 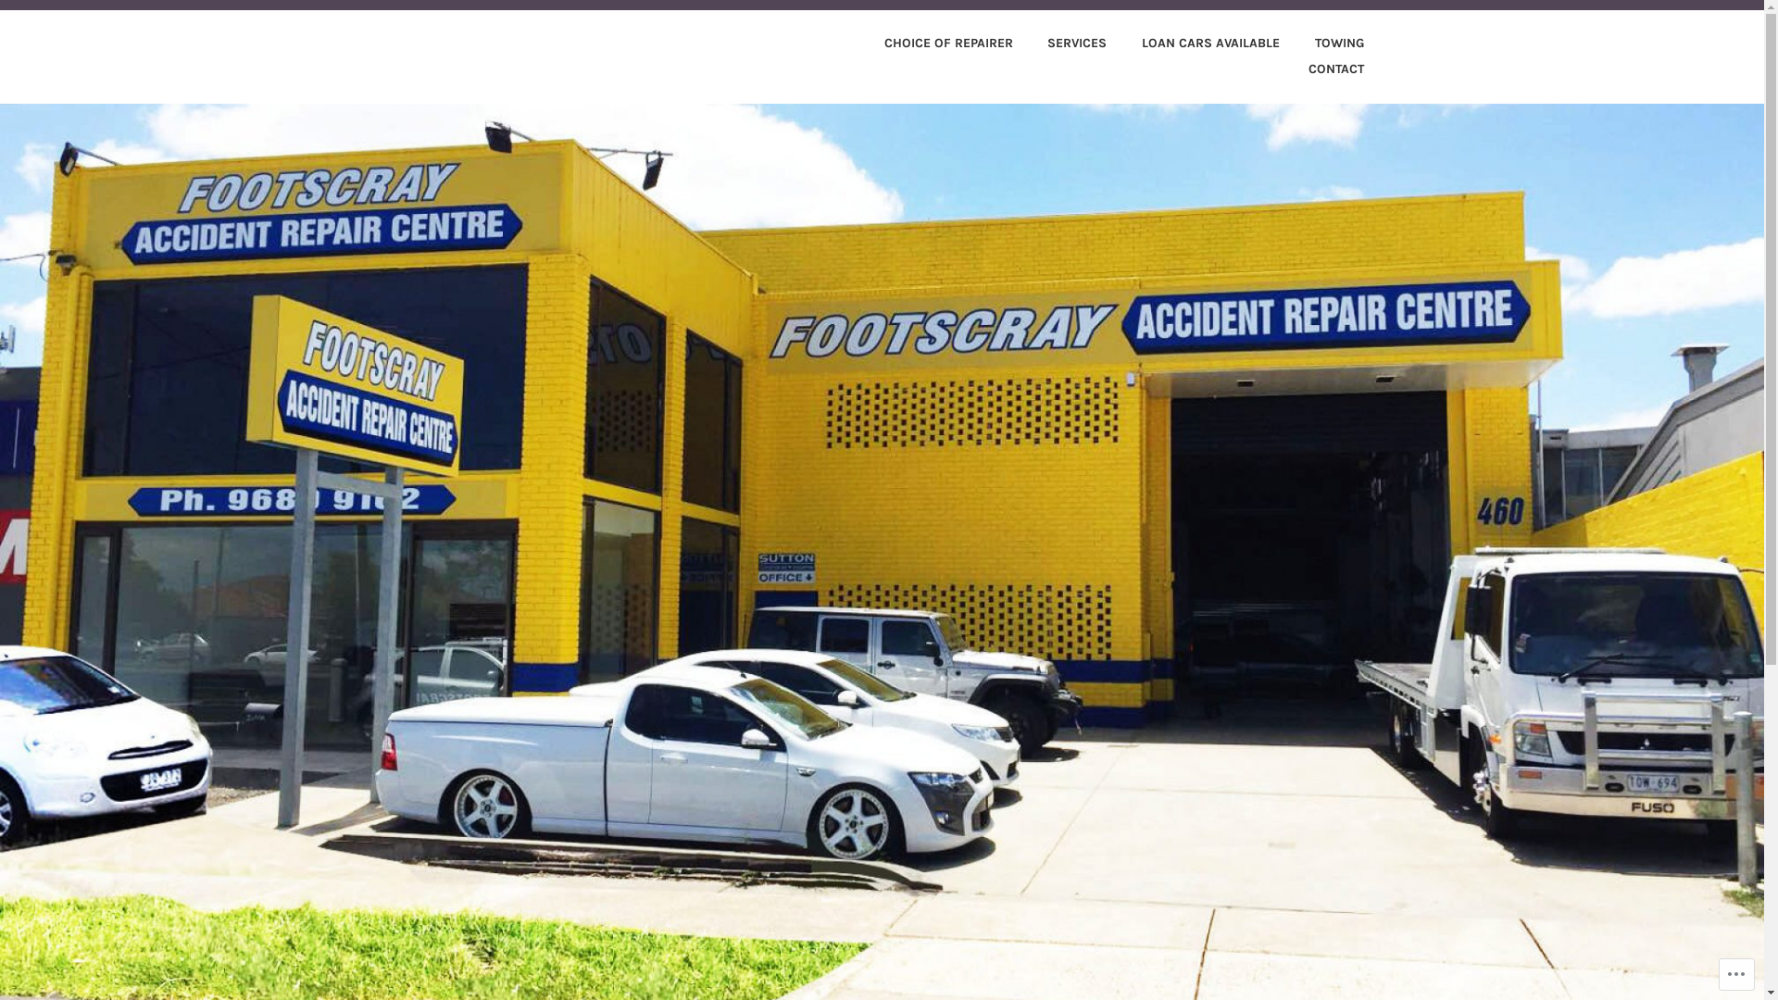 What do you see at coordinates (753, 77) in the screenshot?
I see `FOOTSCRAY ACCIDENT REPAIR CENTRE` at bounding box center [753, 77].